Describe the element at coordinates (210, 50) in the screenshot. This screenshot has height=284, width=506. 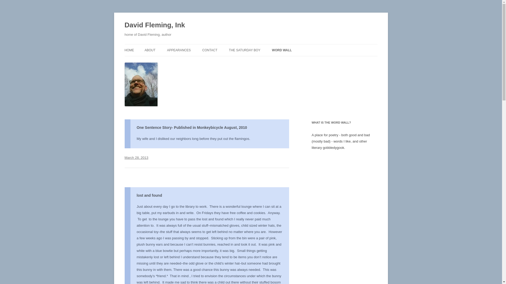
I see `CONTACT` at that location.